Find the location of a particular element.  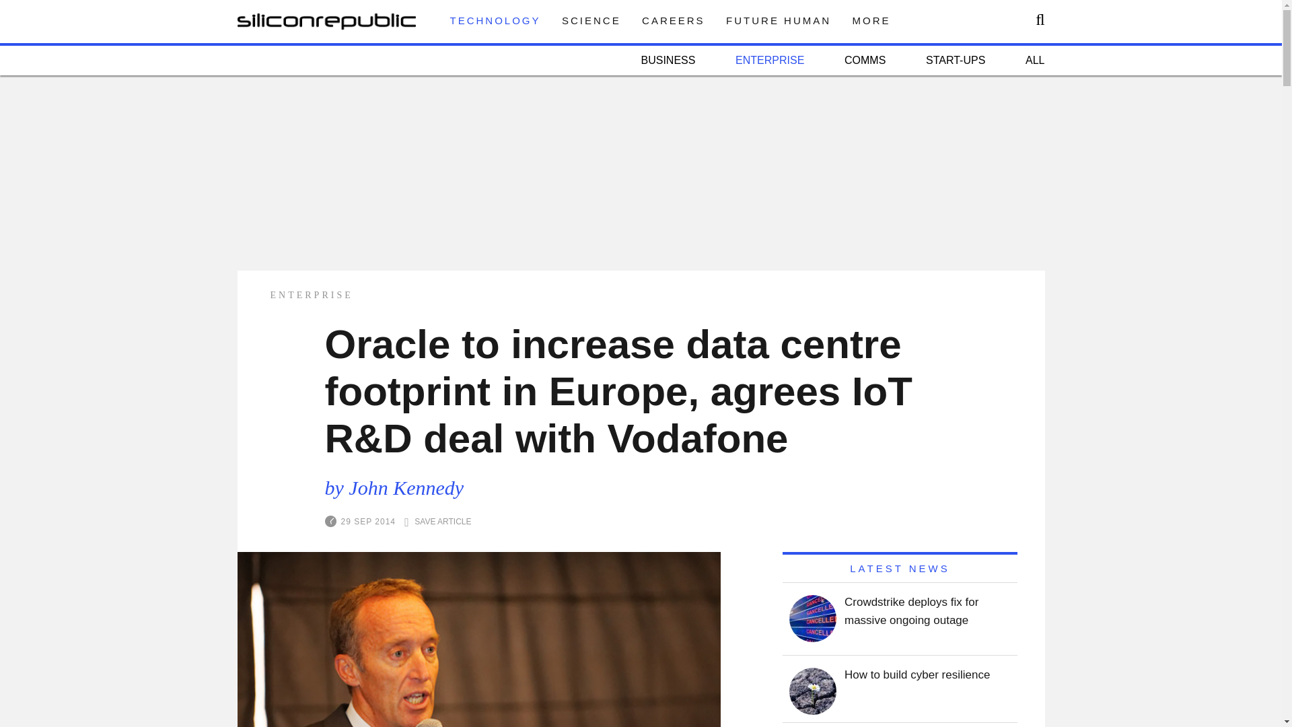

SCIENCE is located at coordinates (591, 20).